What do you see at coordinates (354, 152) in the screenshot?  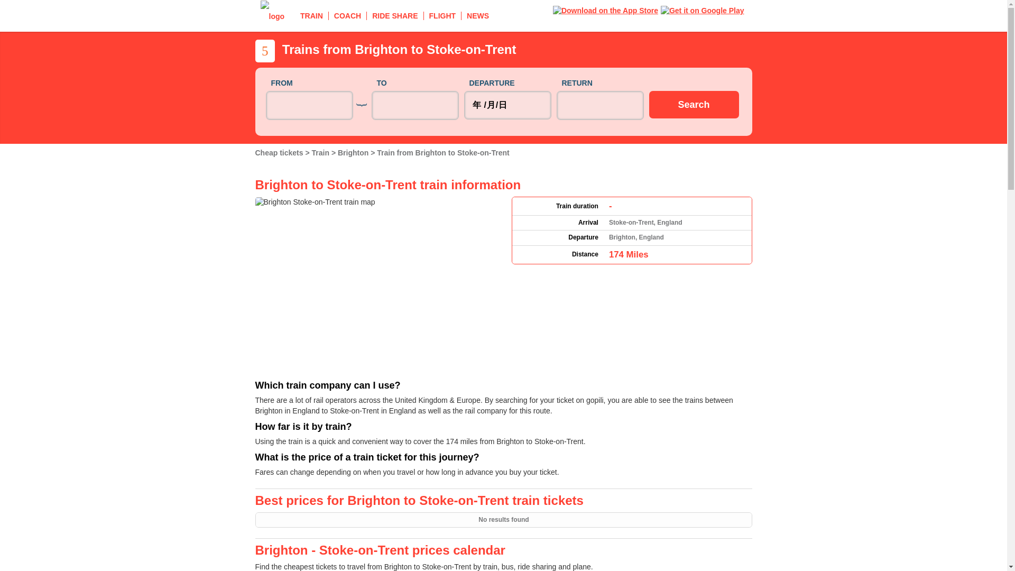 I see `Brighton` at bounding box center [354, 152].